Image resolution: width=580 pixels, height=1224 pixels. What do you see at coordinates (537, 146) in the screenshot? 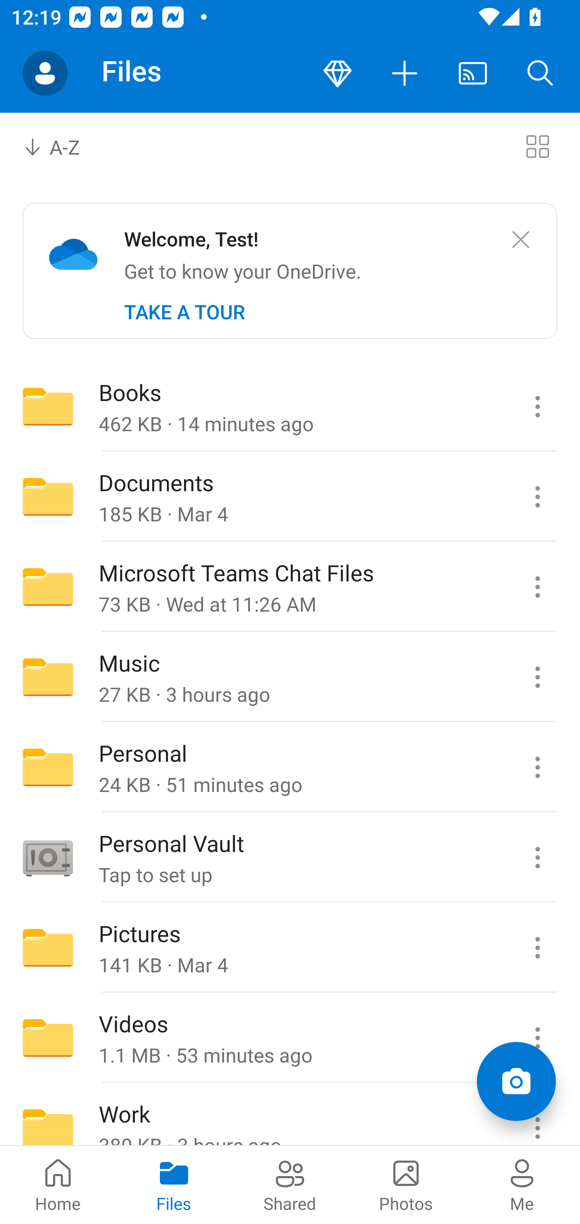
I see `Switch to tiles view` at bounding box center [537, 146].